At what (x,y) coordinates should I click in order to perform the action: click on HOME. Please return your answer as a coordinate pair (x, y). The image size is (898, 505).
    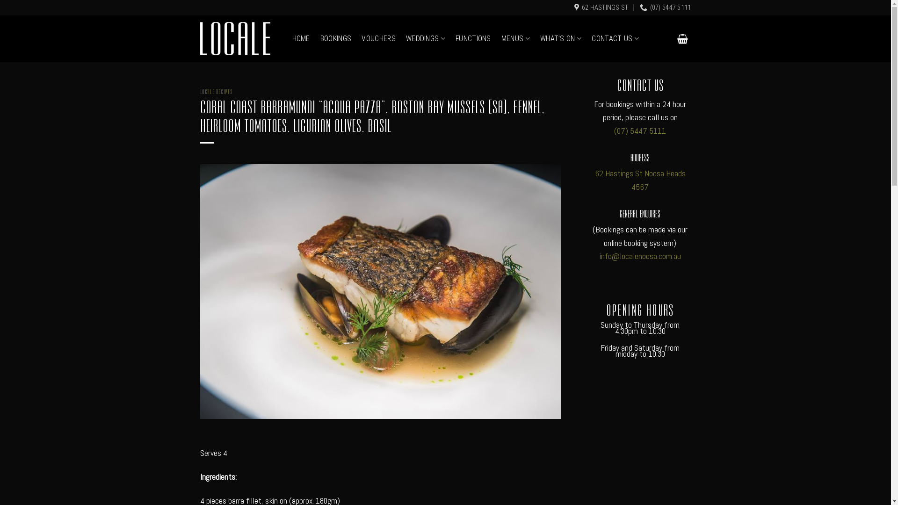
    Looking at the image, I should click on (301, 39).